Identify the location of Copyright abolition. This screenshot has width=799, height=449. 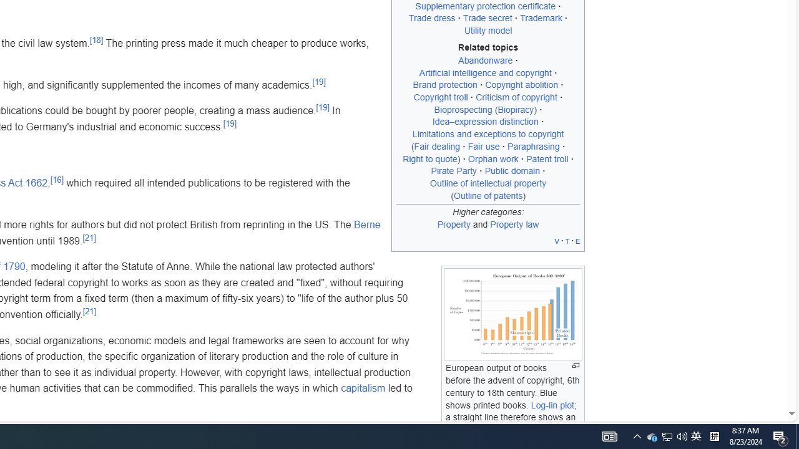
(521, 85).